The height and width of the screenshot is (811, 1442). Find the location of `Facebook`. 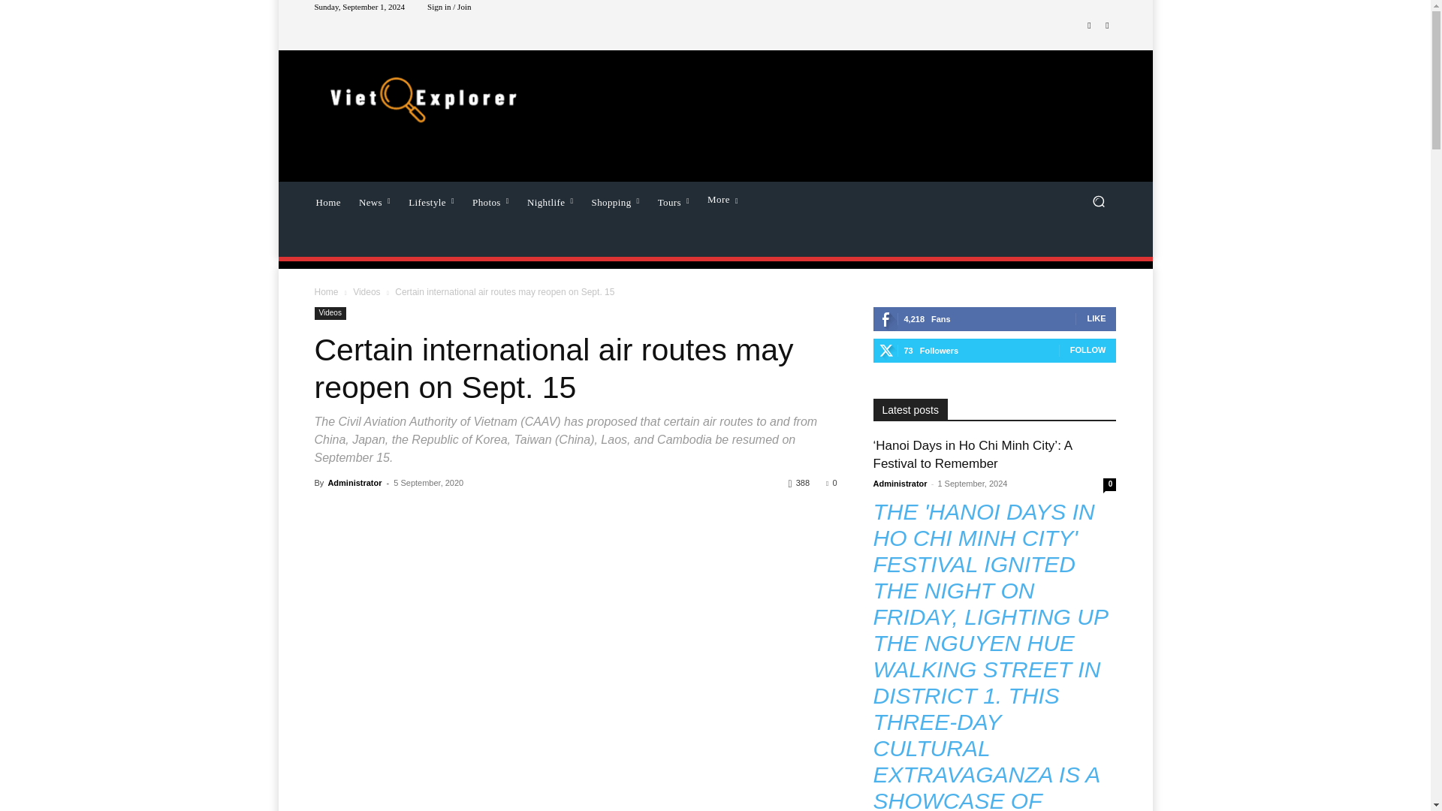

Facebook is located at coordinates (1089, 26).